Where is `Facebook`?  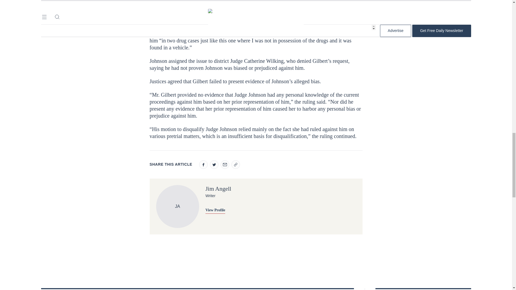
Facebook is located at coordinates (203, 164).